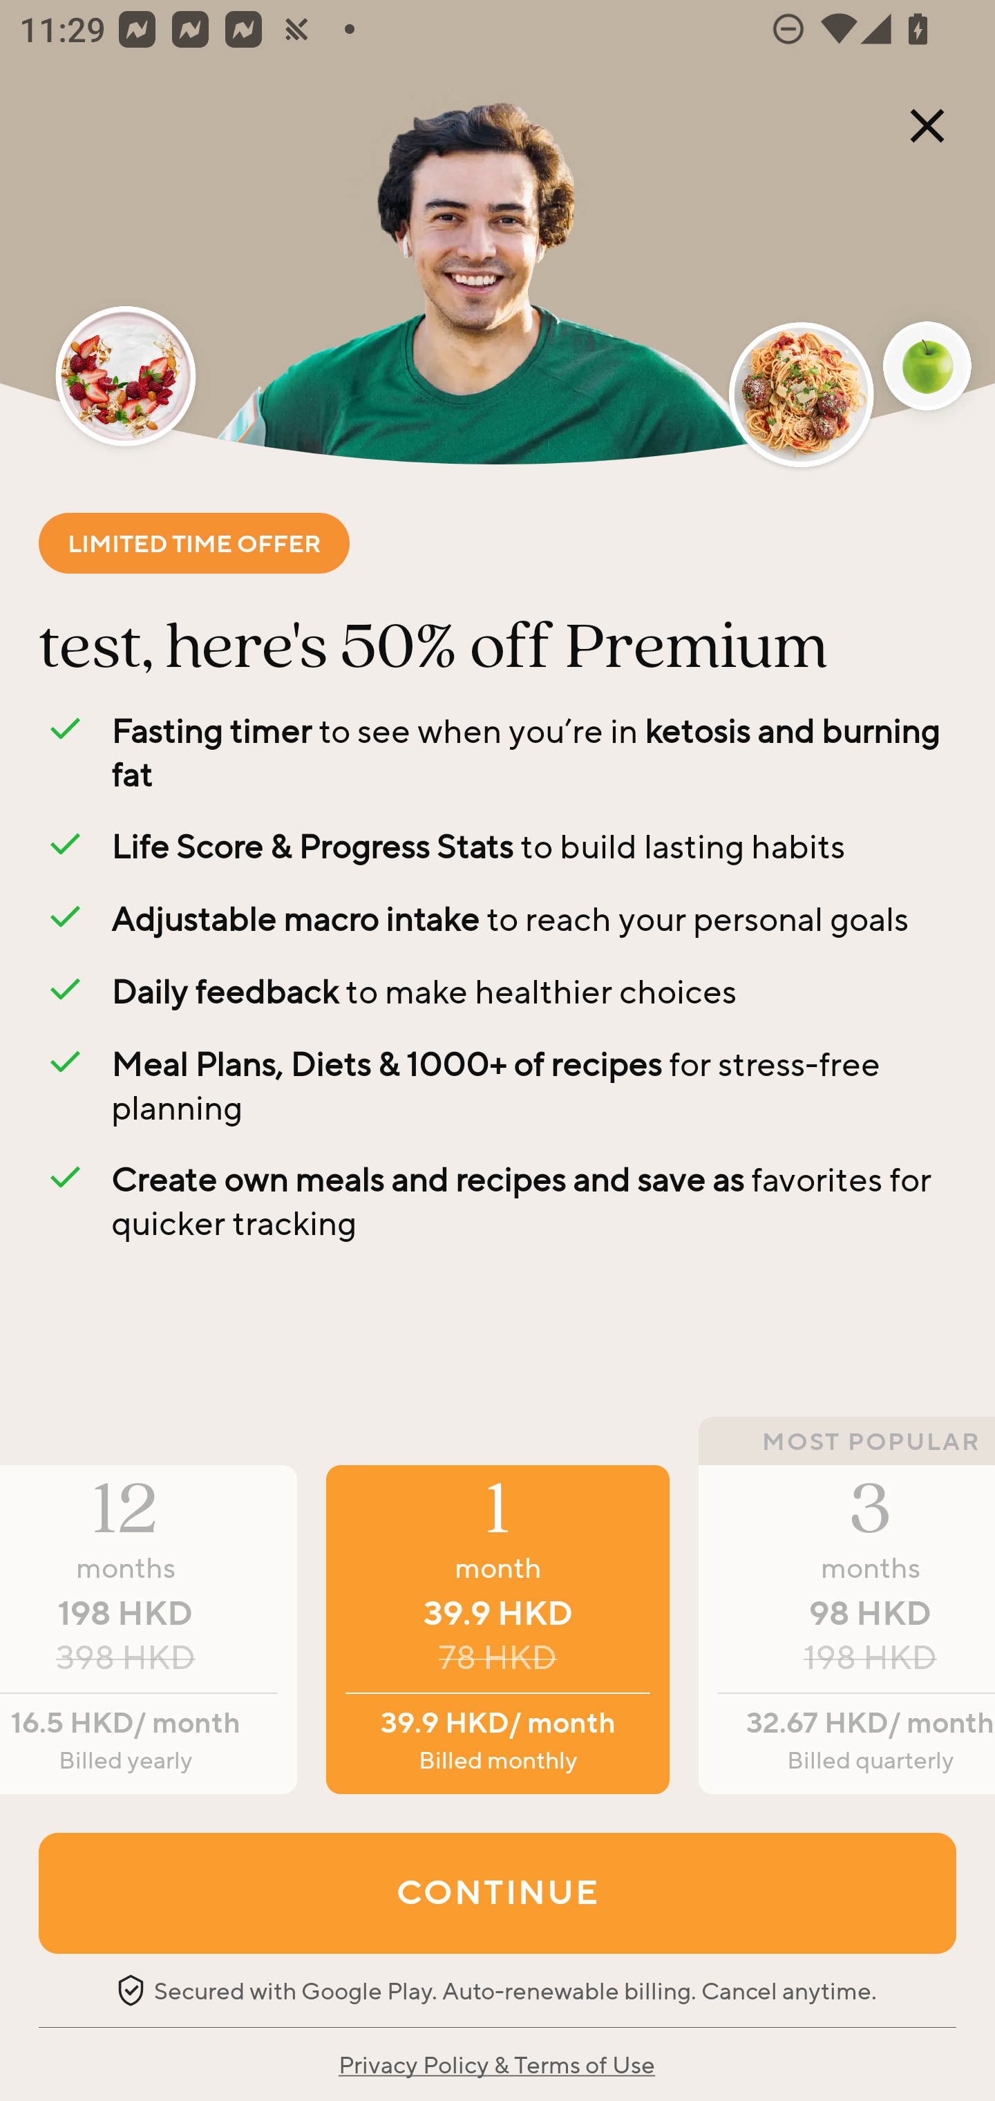 The height and width of the screenshot is (2101, 995). What do you see at coordinates (497, 1892) in the screenshot?
I see `CONTINUE` at bounding box center [497, 1892].